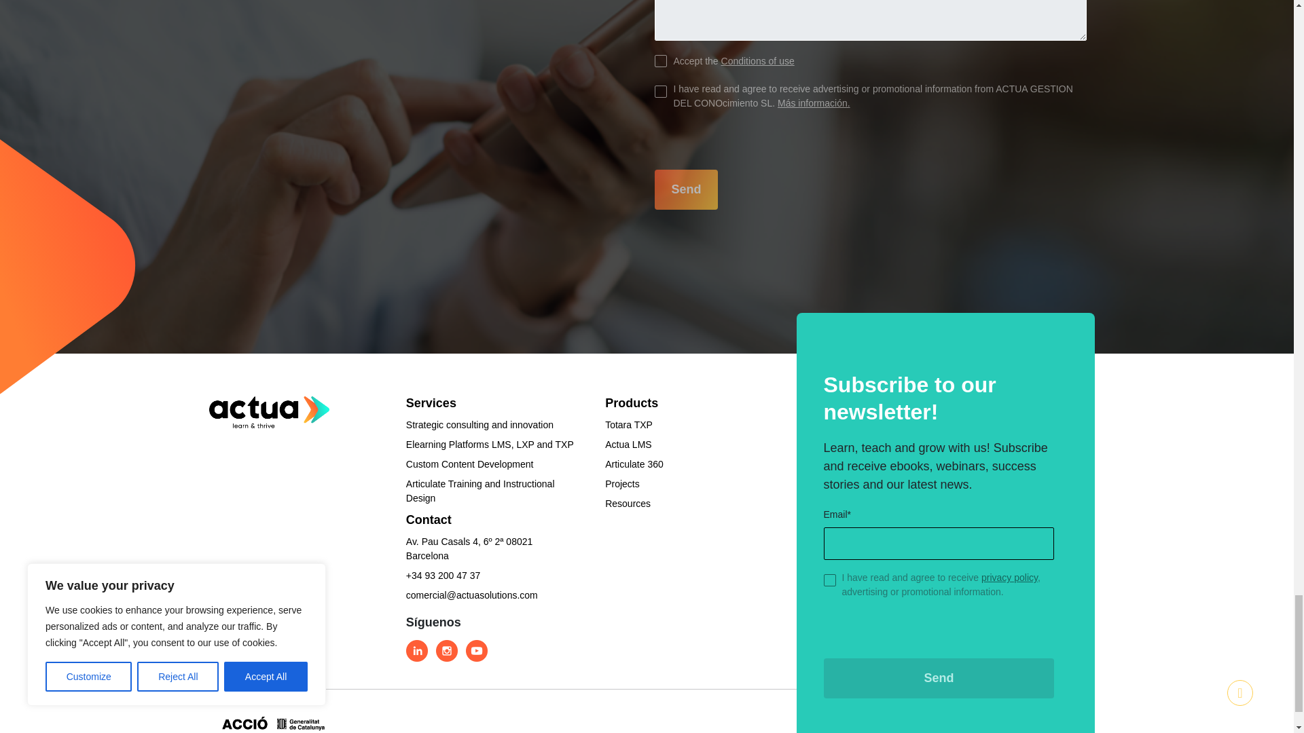 The height and width of the screenshot is (733, 1304). I want to click on on, so click(829, 580).